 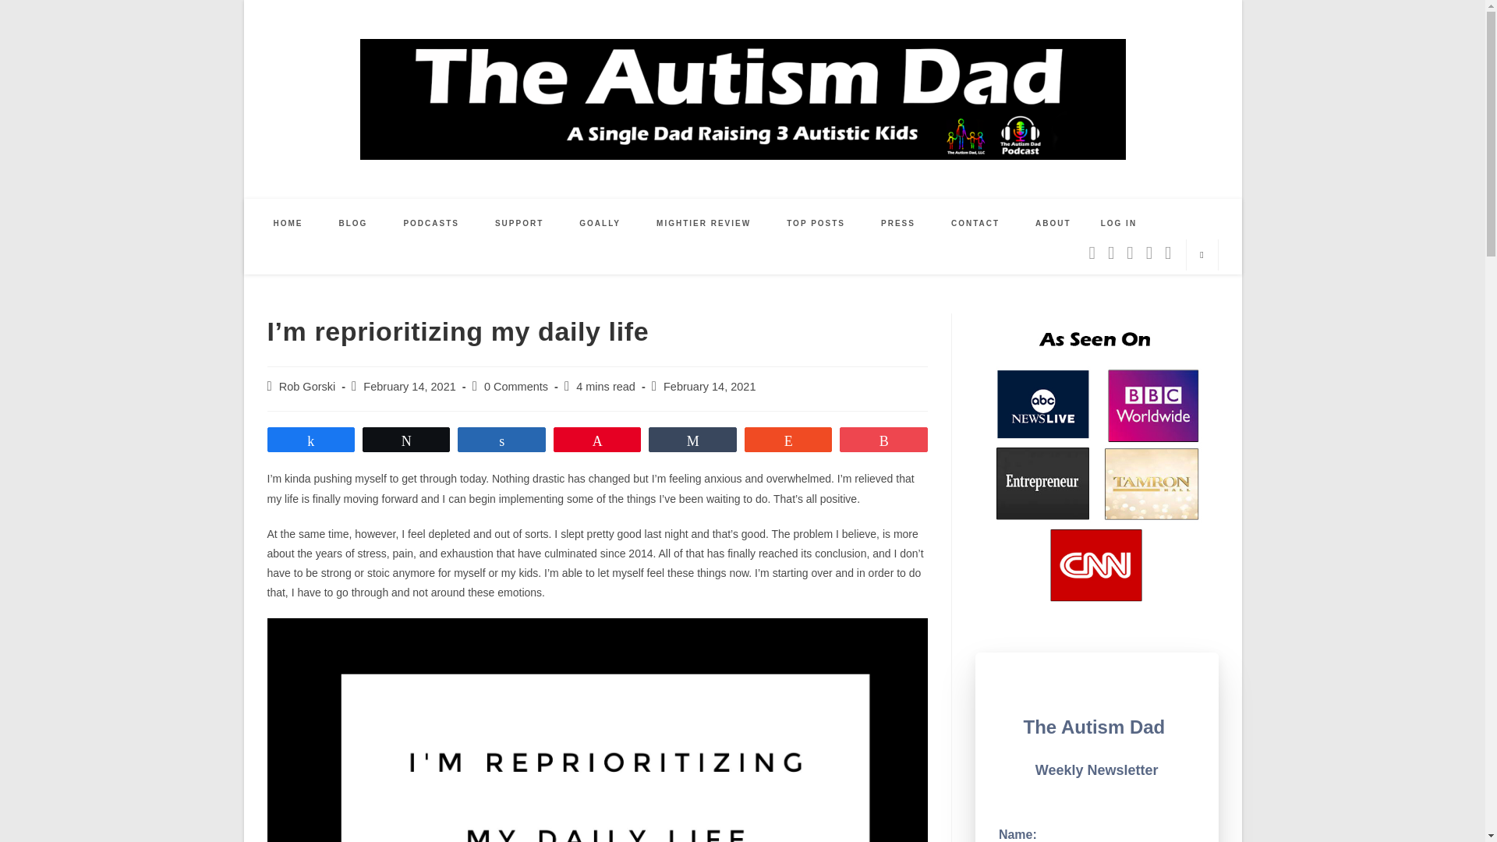 I want to click on PODCASTS, so click(x=430, y=223).